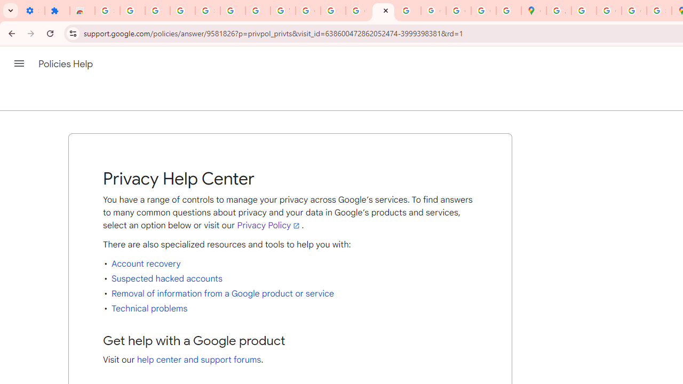  What do you see at coordinates (608, 11) in the screenshot?
I see `Create your Google Account` at bounding box center [608, 11].